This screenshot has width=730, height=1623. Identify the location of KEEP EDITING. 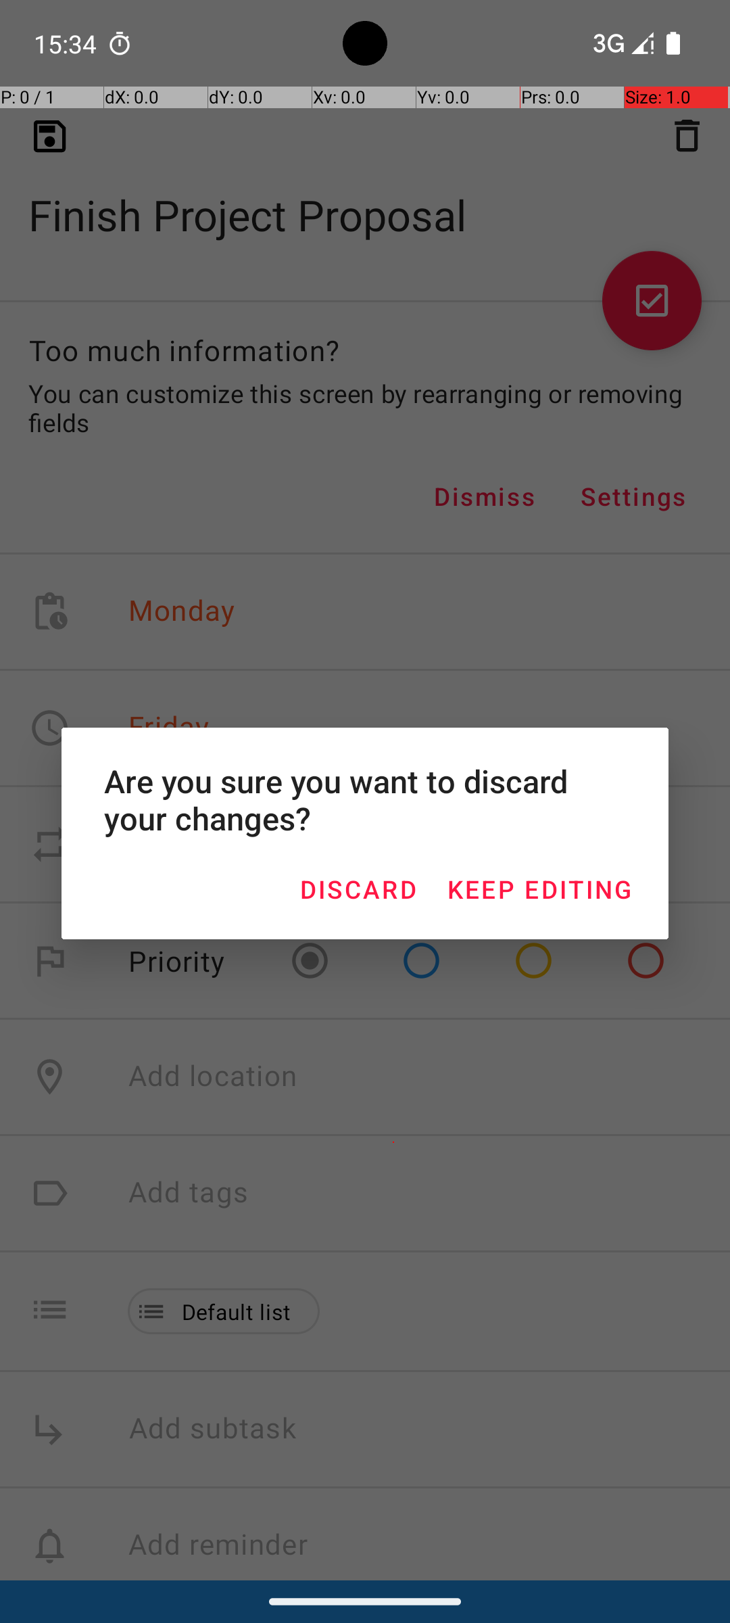
(539, 889).